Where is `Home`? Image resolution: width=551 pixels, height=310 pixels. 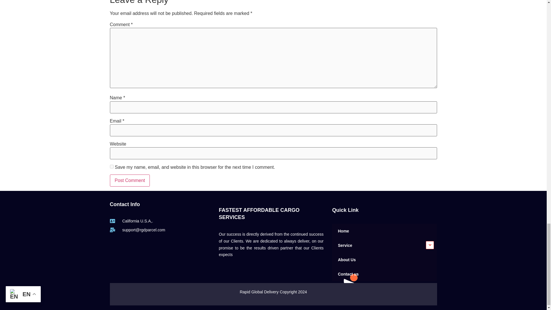
Home is located at coordinates (385, 231).